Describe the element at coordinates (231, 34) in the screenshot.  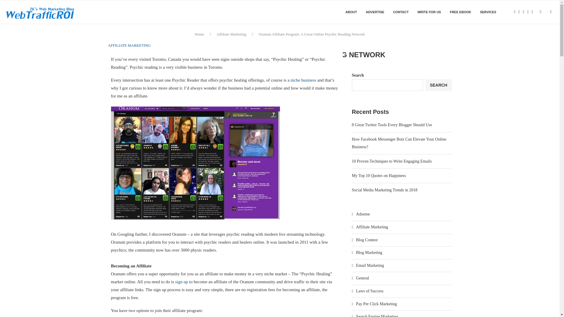
I see `Affiliate Marketing` at that location.